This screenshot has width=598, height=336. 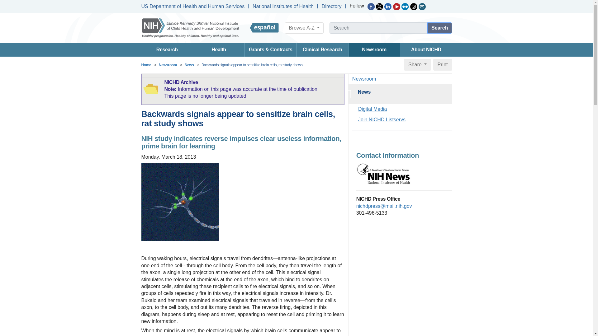 I want to click on follow us on Instagram, so click(x=414, y=7).